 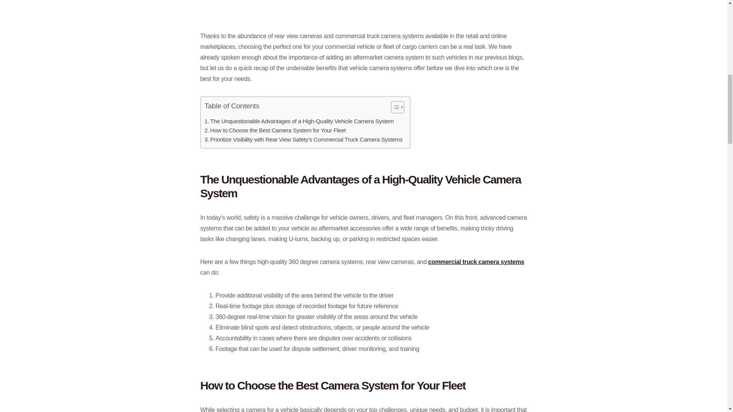 I want to click on Advertisement, so click(x=363, y=9).